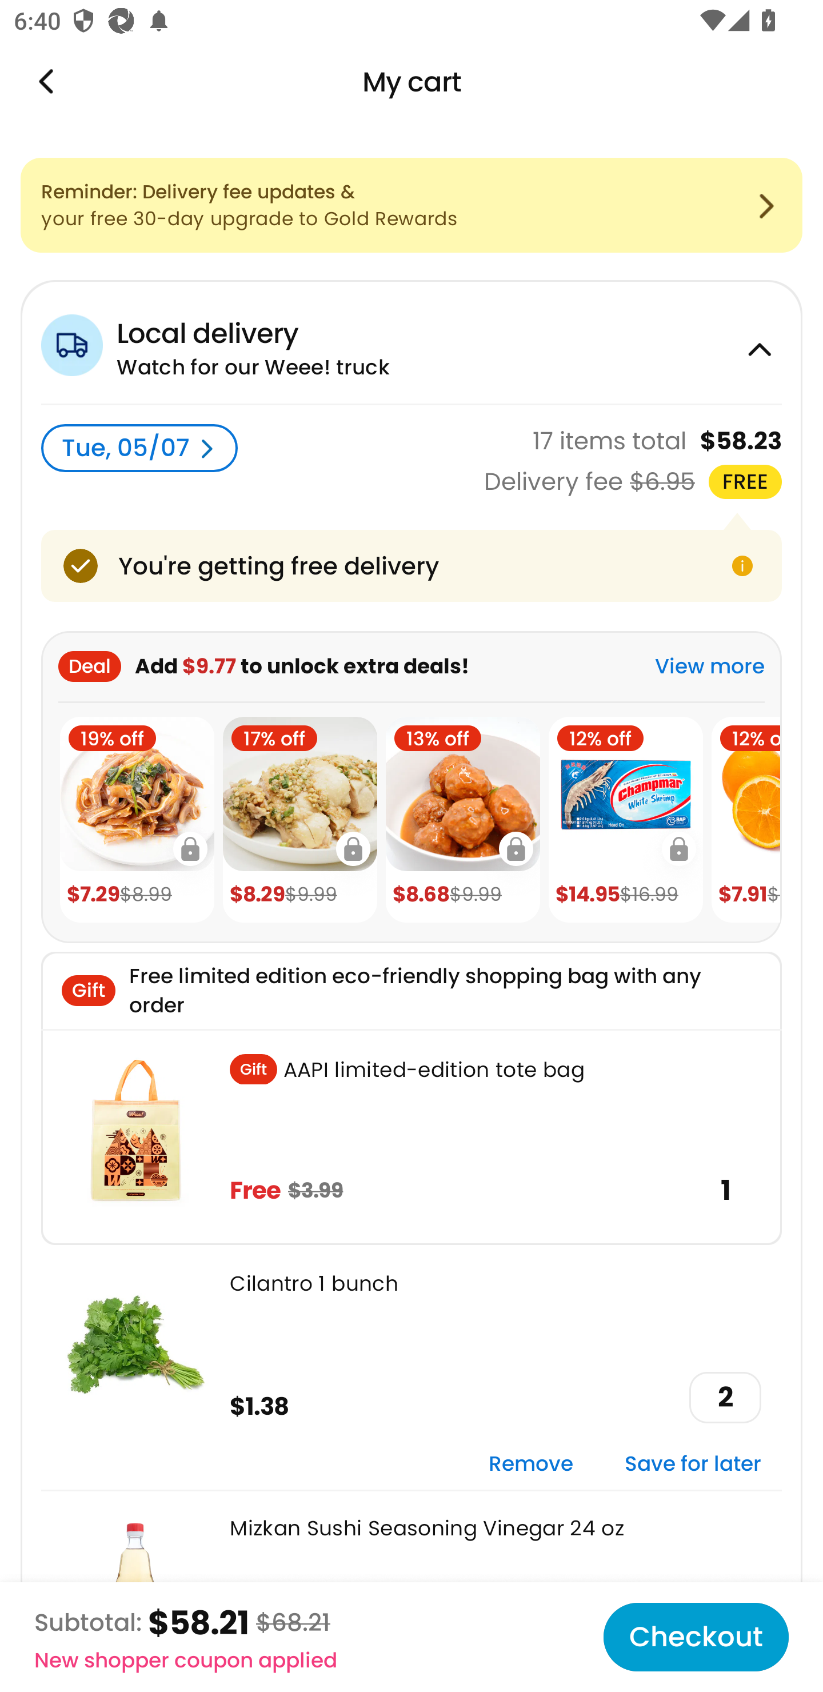 The width and height of the screenshot is (823, 1692). Describe the element at coordinates (139, 448) in the screenshot. I see `Tue, 05/07` at that location.